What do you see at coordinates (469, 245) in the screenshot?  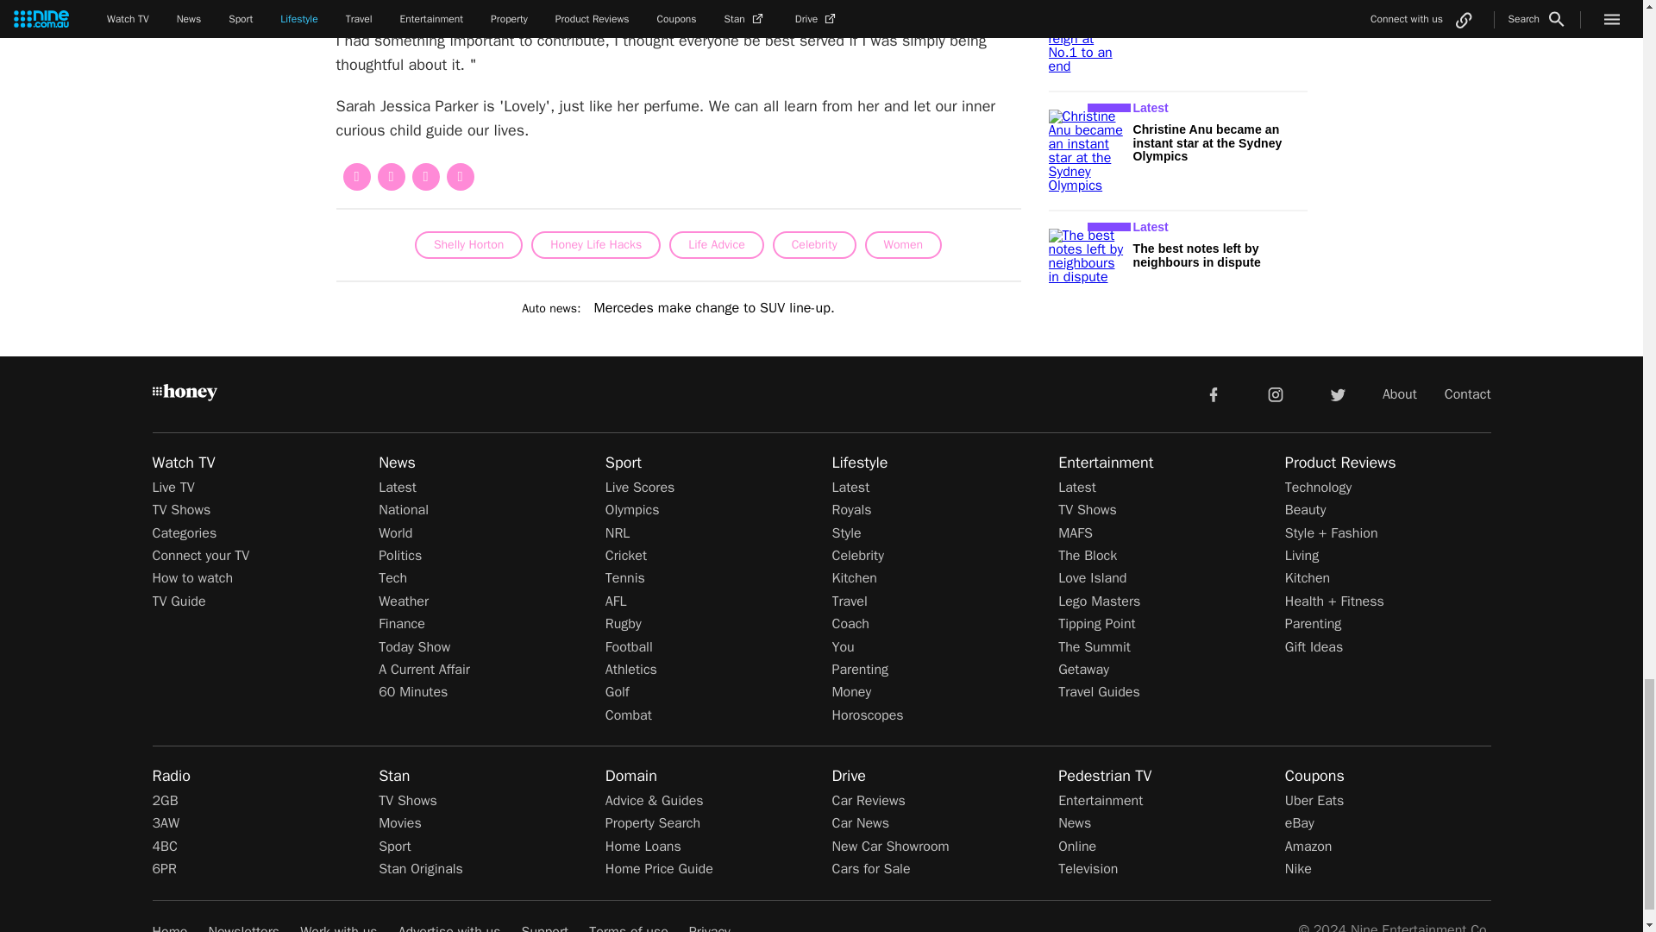 I see `Shelly Horton` at bounding box center [469, 245].